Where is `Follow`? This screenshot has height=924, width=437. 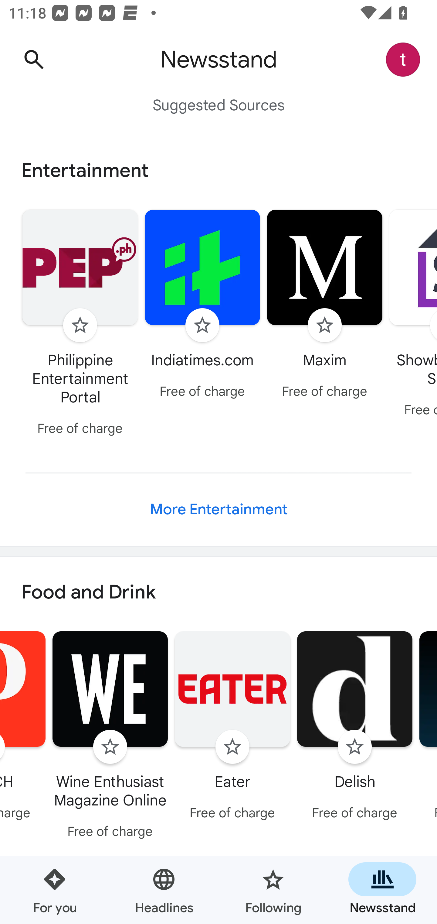
Follow is located at coordinates (232, 747).